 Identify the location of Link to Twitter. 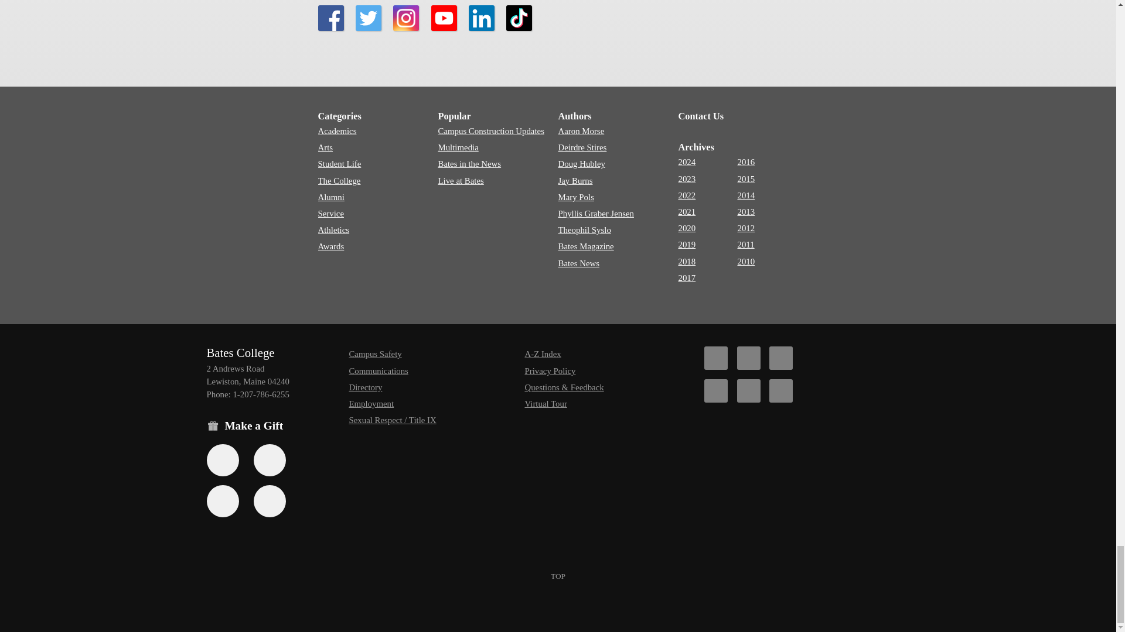
(368, 18).